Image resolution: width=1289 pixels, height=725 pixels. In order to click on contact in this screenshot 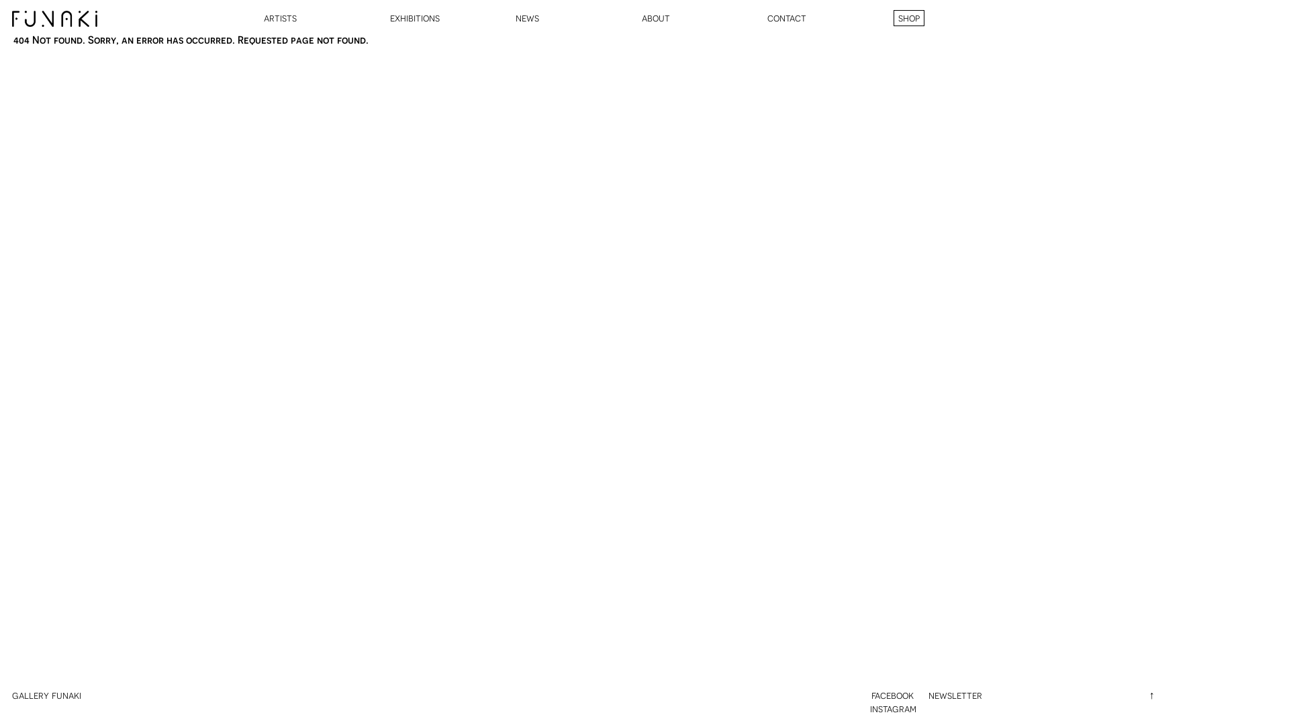, I will do `click(787, 17)`.